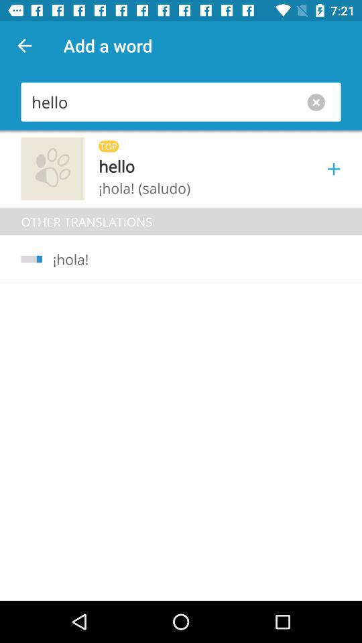  I want to click on close entered, so click(319, 102).